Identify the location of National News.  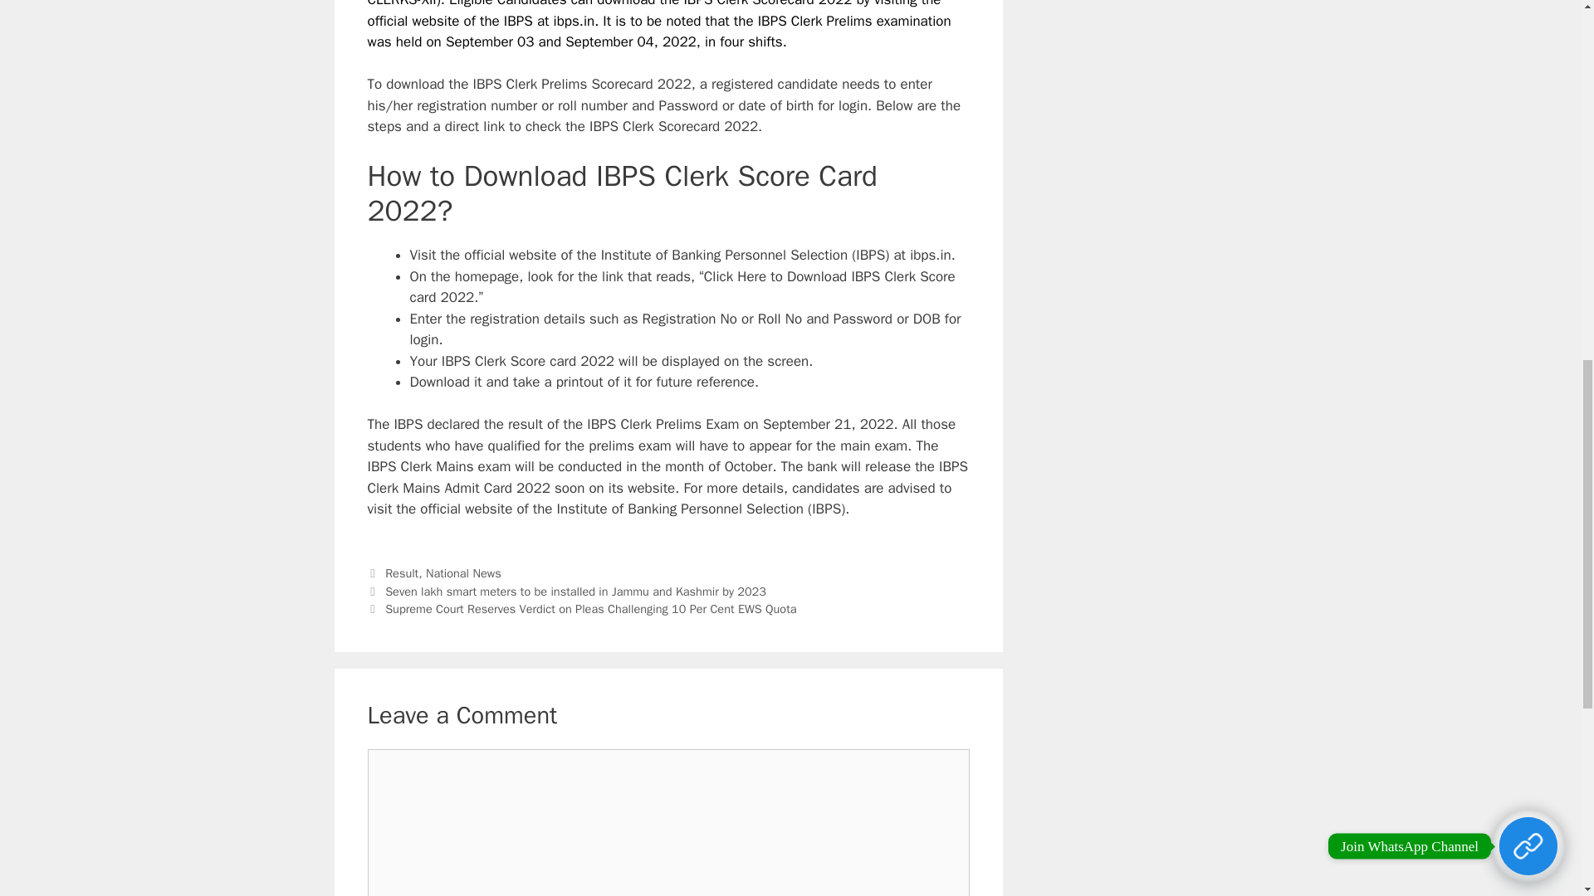
(463, 572).